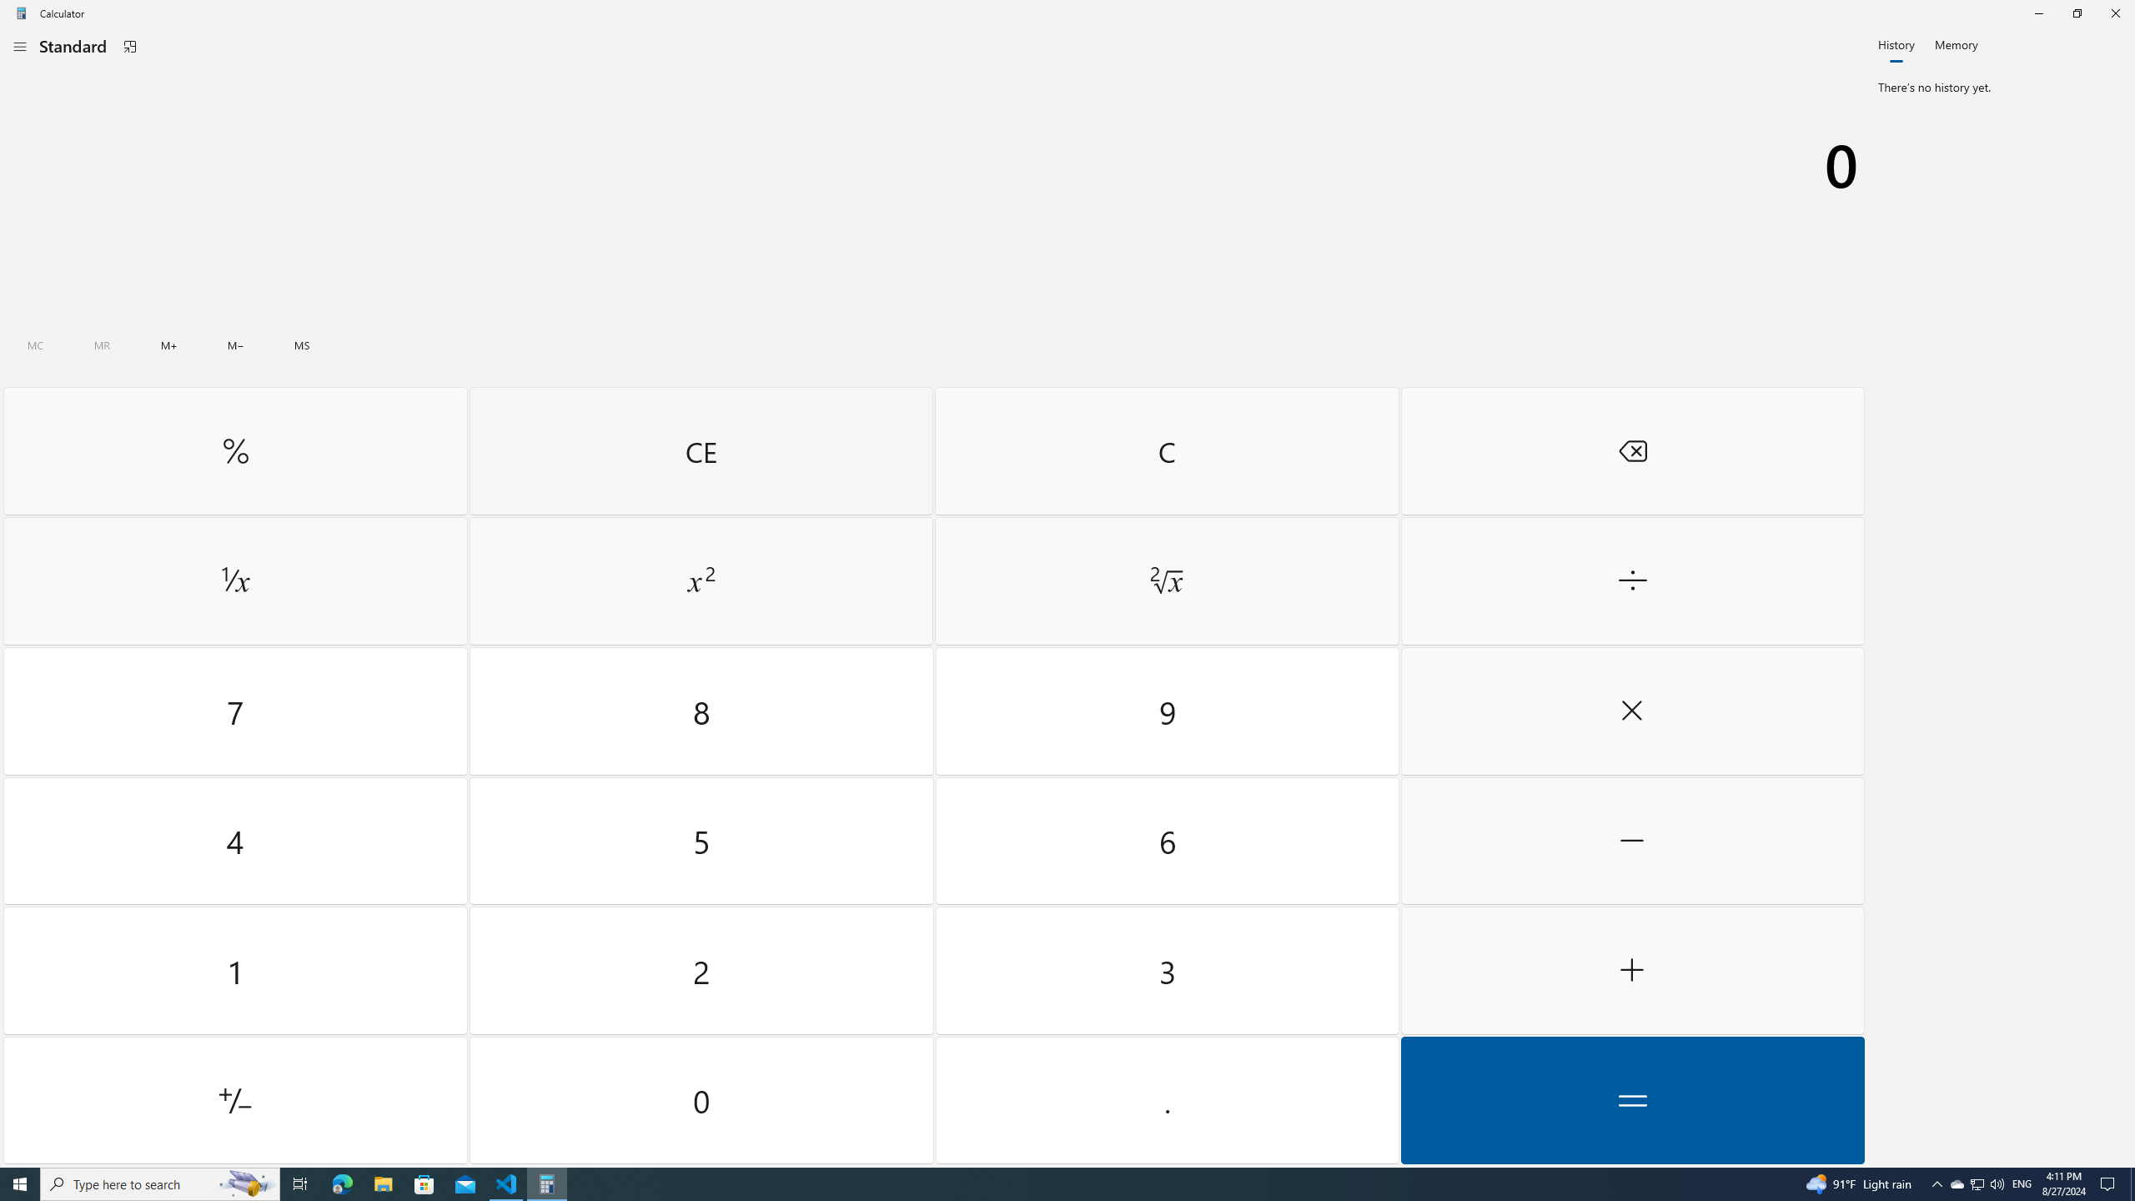 Image resolution: width=2135 pixels, height=1201 pixels. I want to click on Running applications, so click(1036, 1184).